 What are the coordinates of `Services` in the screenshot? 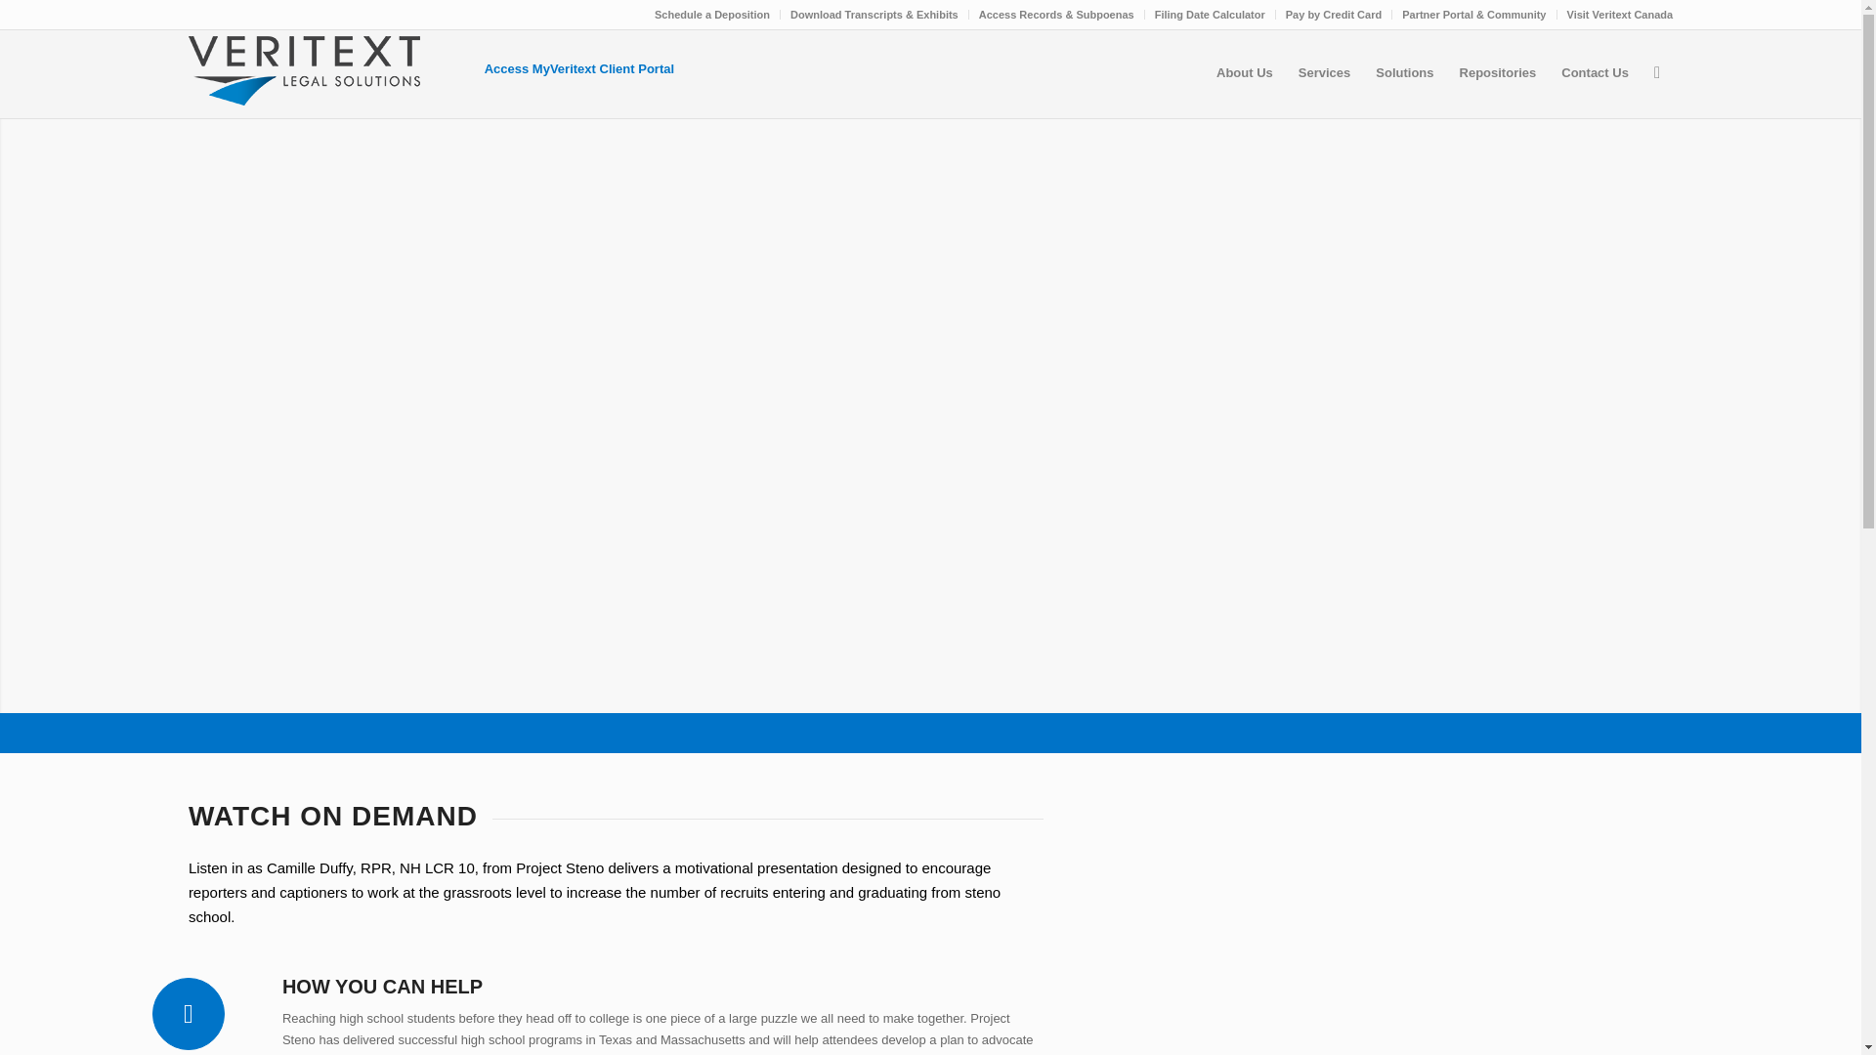 It's located at (1324, 72).